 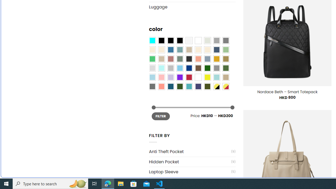 What do you see at coordinates (226, 59) in the screenshot?
I see `Kelp` at bounding box center [226, 59].